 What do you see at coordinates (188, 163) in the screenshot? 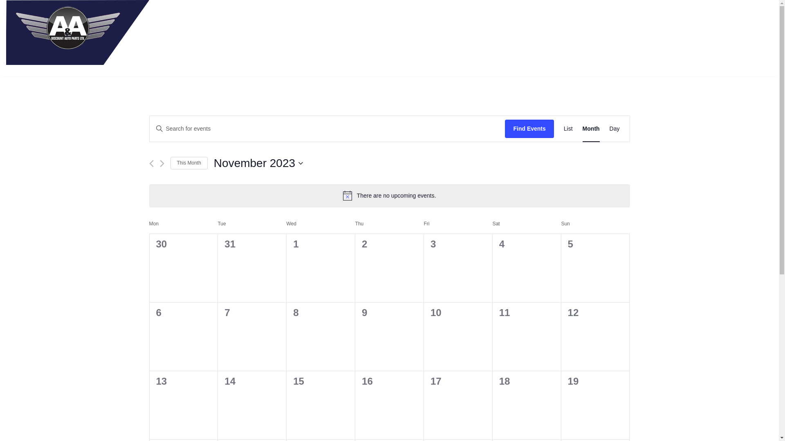
I see `This Month` at bounding box center [188, 163].